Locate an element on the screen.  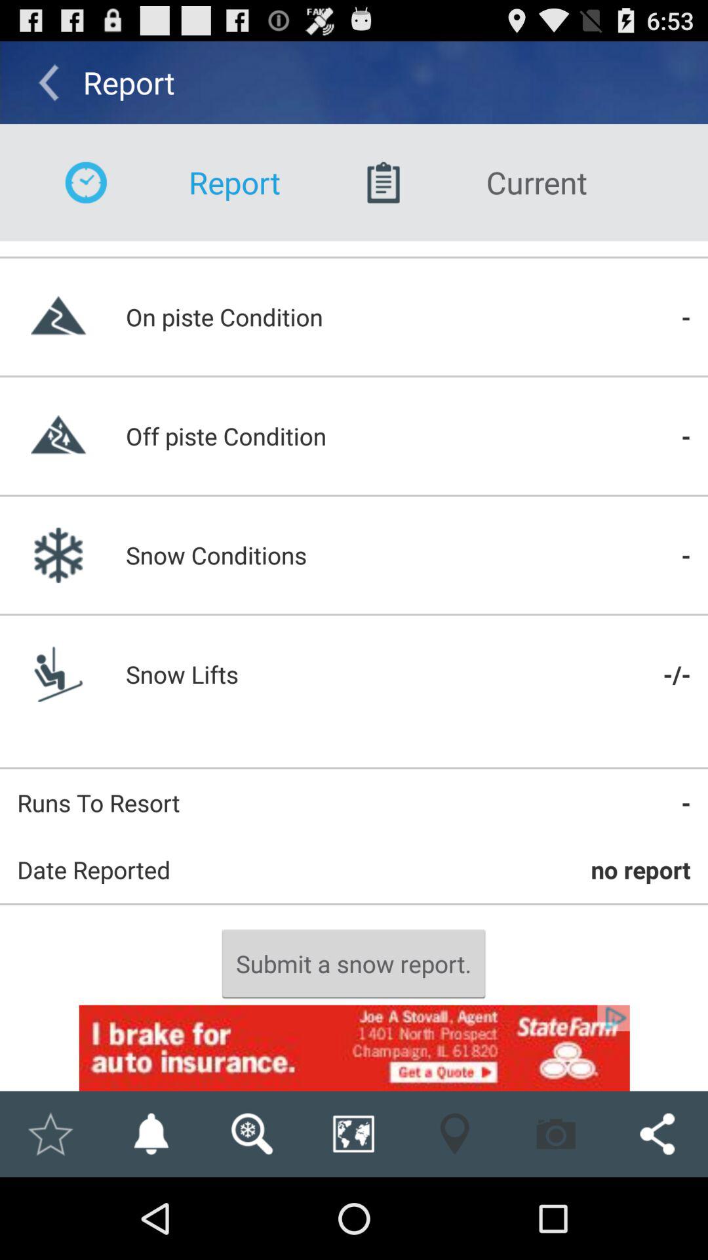
advertisement is located at coordinates (354, 1047).